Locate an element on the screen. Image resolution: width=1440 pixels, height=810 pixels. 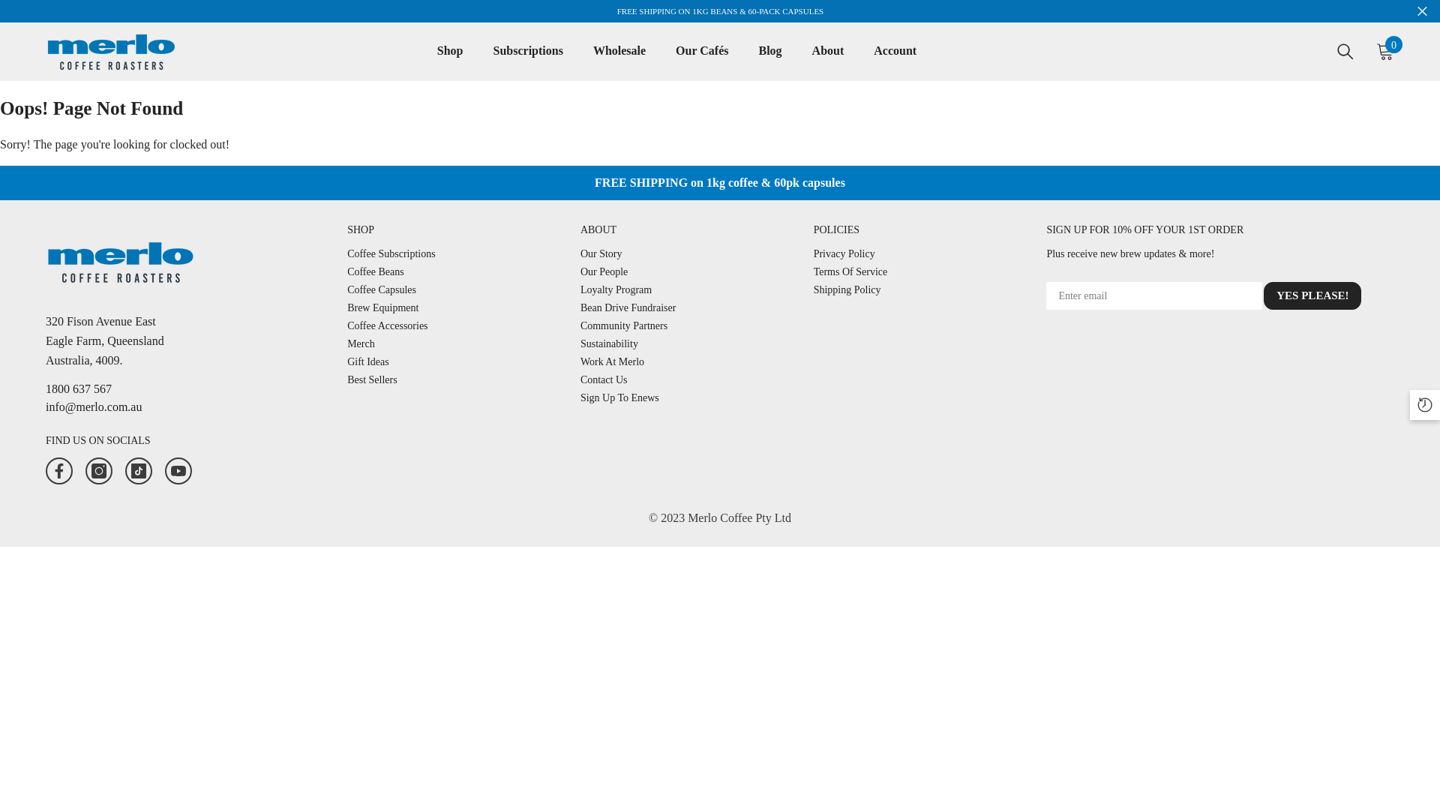
Account is located at coordinates (895, 61).